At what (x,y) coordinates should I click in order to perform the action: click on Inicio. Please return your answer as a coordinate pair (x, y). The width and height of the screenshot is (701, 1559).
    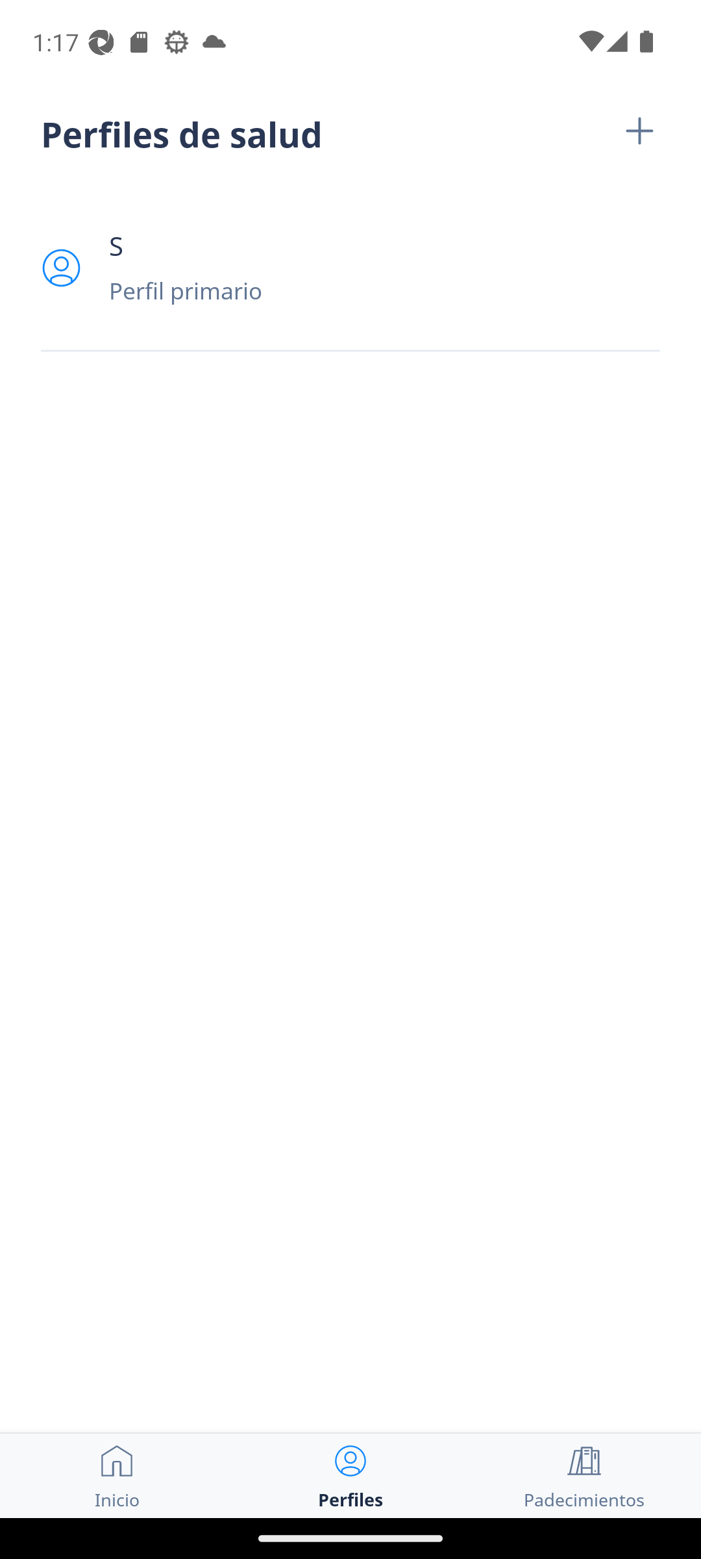
    Looking at the image, I should click on (117, 1476).